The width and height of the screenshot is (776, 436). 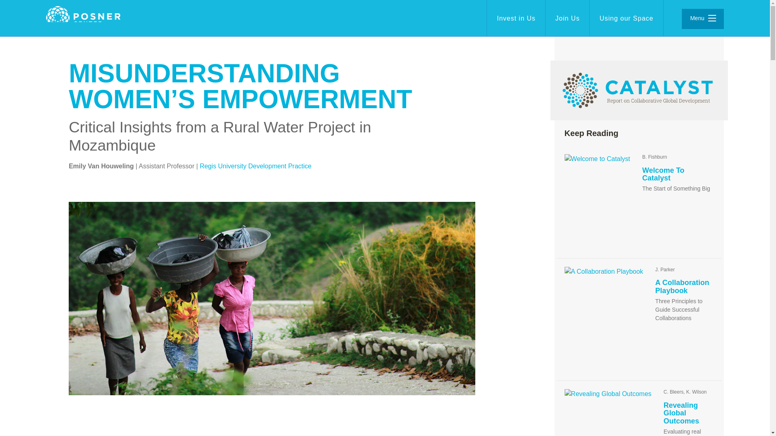 What do you see at coordinates (516, 18) in the screenshot?
I see `Invest in Us` at bounding box center [516, 18].